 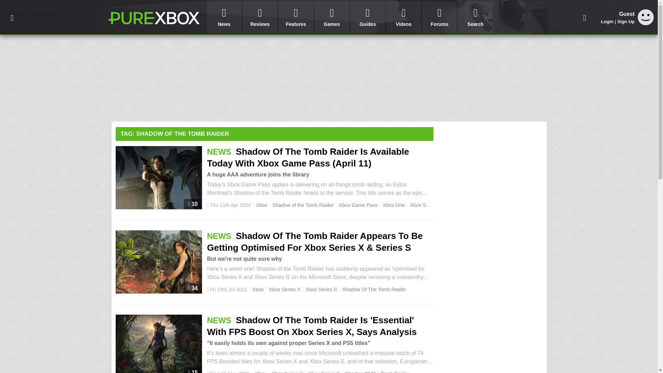 What do you see at coordinates (296, 17) in the screenshot?
I see `Features` at bounding box center [296, 17].